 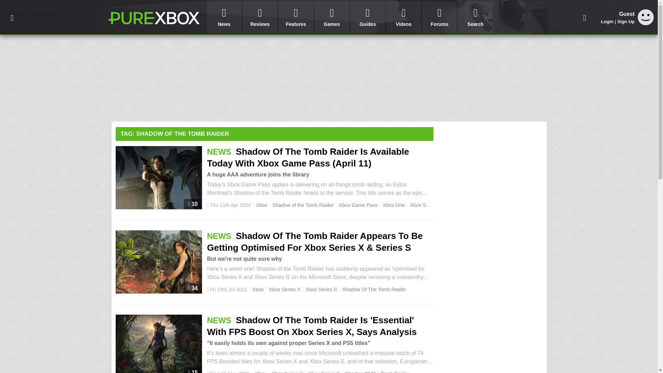 What do you see at coordinates (296, 17) in the screenshot?
I see `Features` at bounding box center [296, 17].